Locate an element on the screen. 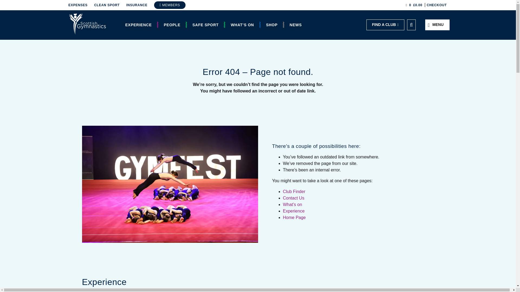  MEMBERS is located at coordinates (170, 5).